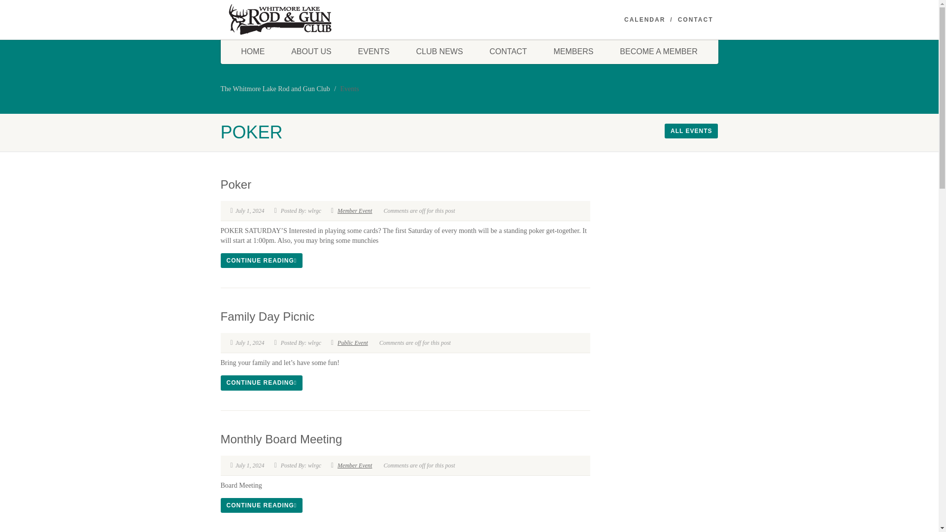 The height and width of the screenshot is (532, 946). What do you see at coordinates (439, 51) in the screenshot?
I see `CLUB NEWS` at bounding box center [439, 51].